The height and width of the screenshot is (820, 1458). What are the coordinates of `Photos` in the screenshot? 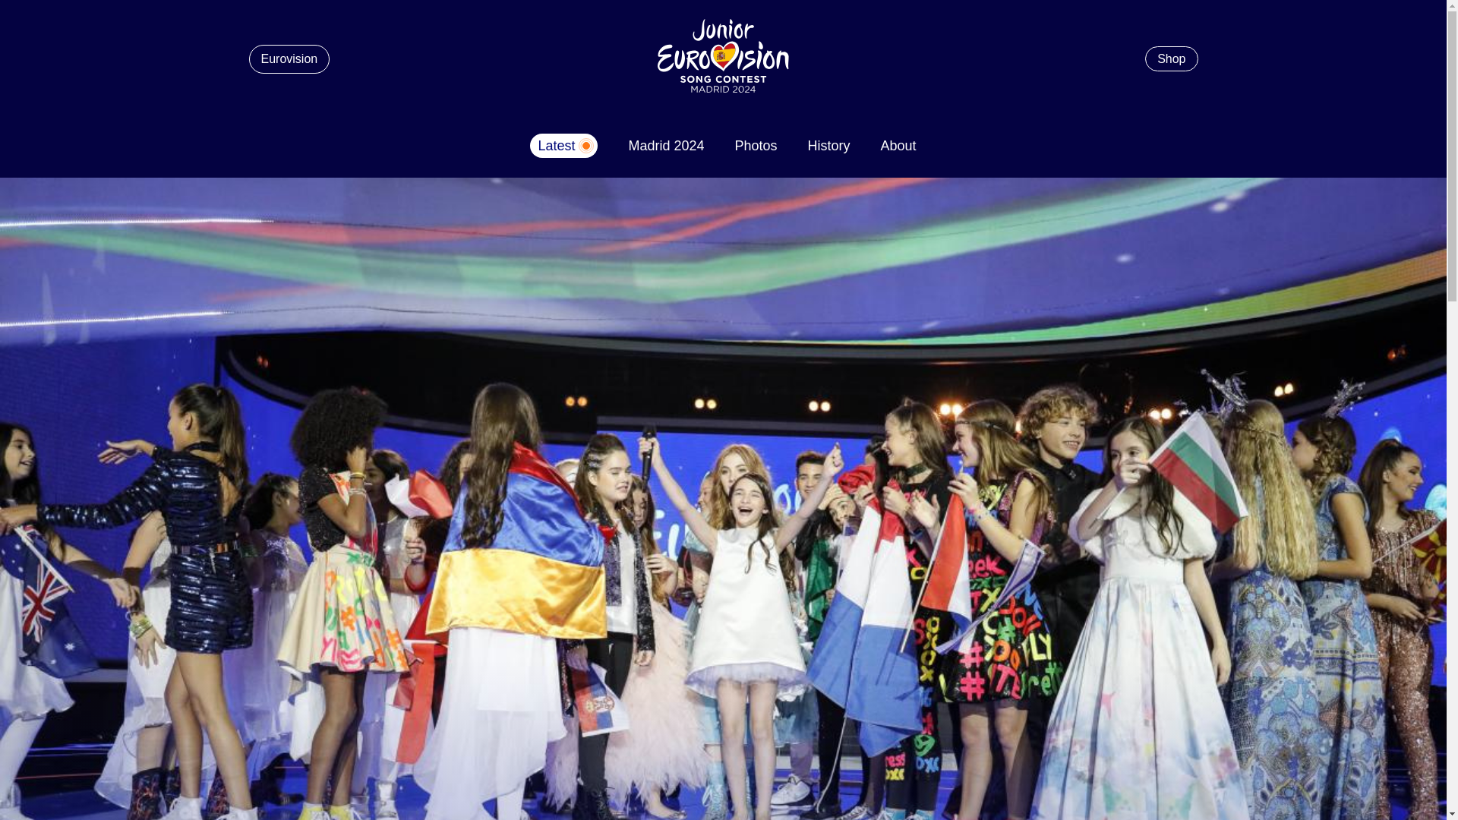 It's located at (756, 144).